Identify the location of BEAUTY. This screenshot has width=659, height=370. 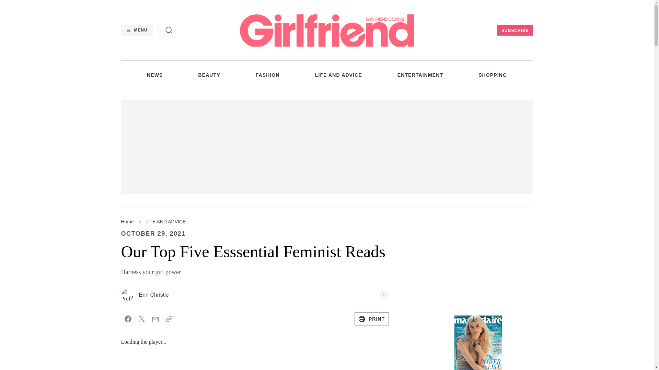
(209, 75).